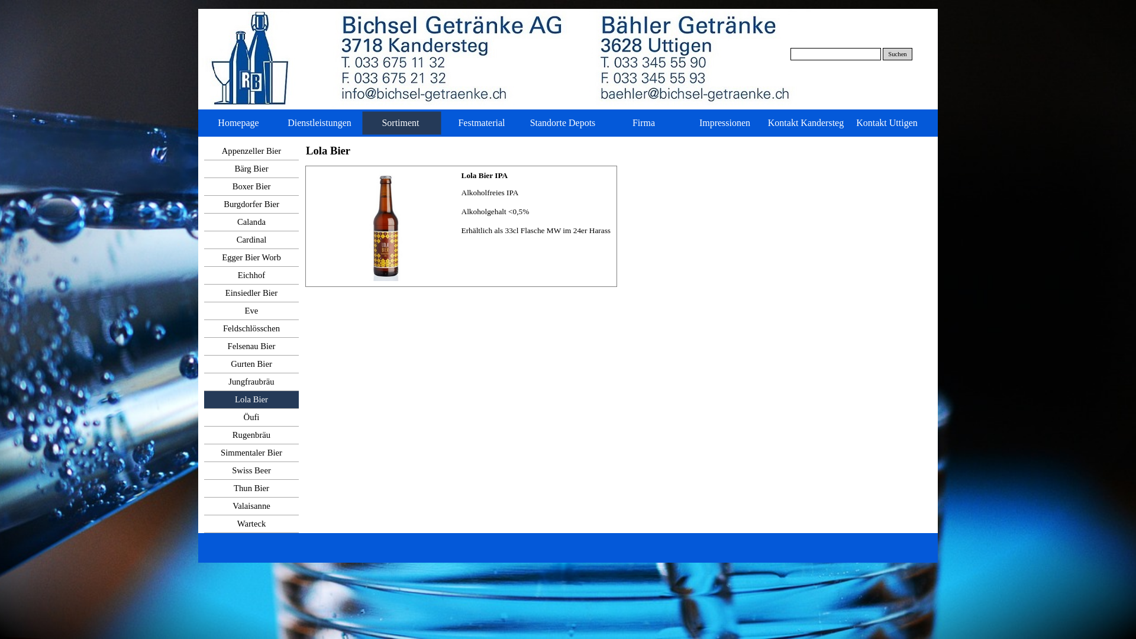  What do you see at coordinates (321, 123) in the screenshot?
I see `Dienstleistungen` at bounding box center [321, 123].